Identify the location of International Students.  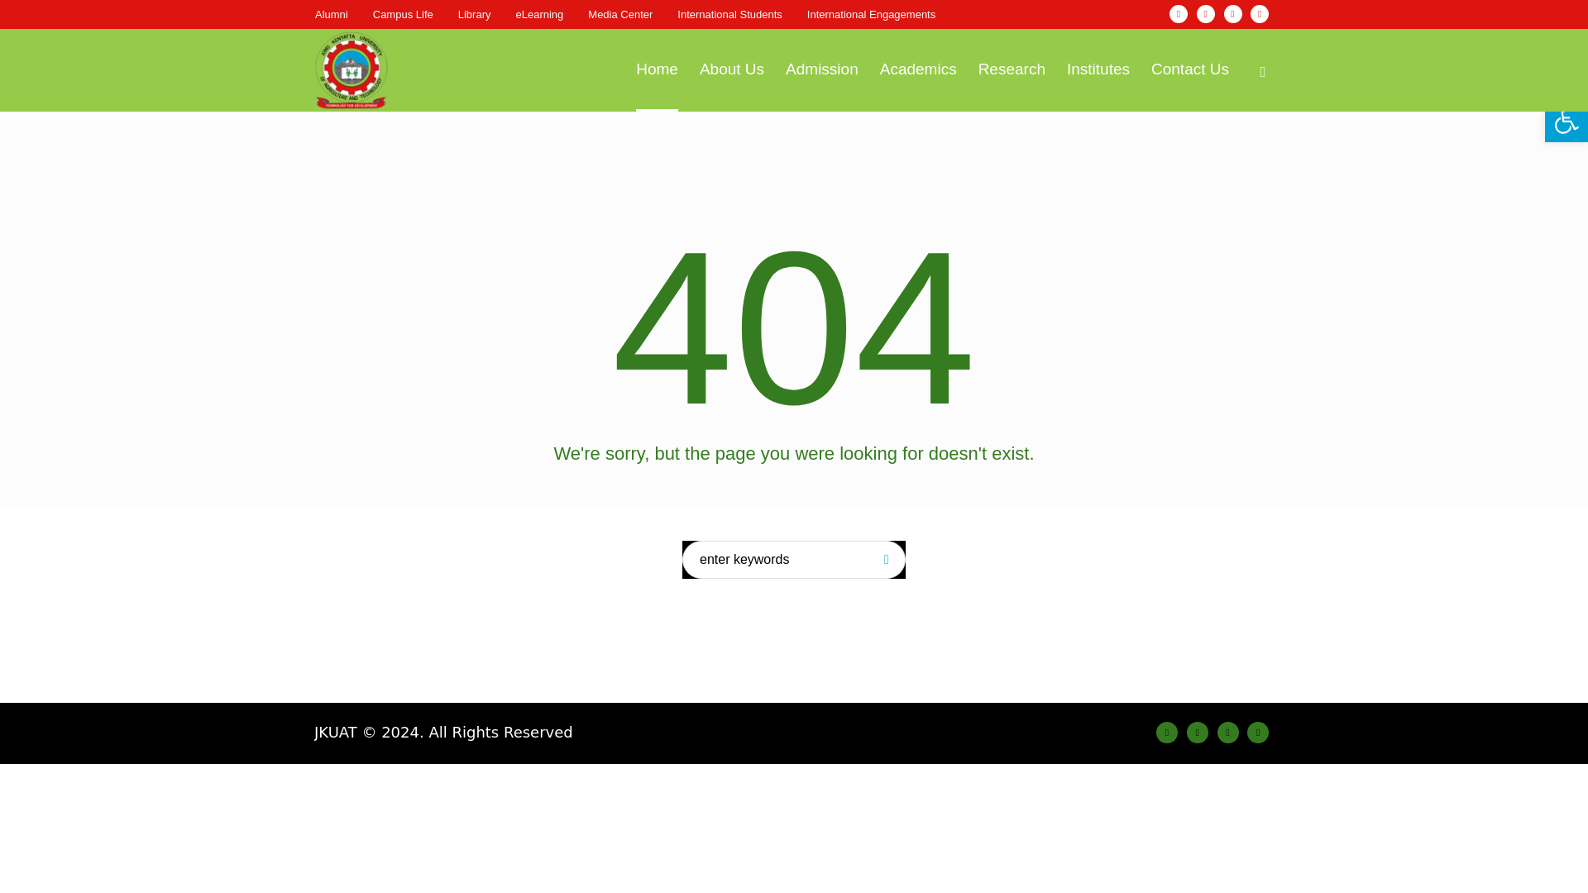
(729, 14).